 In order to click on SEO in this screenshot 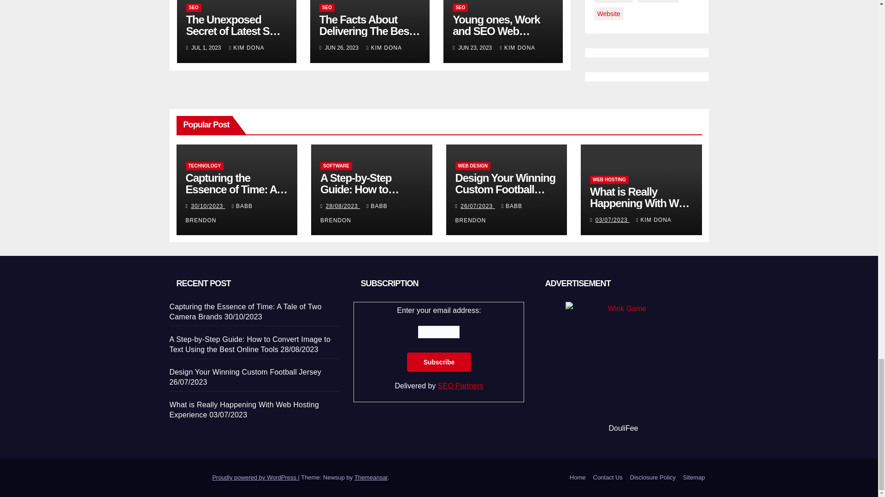, I will do `click(194, 7)`.